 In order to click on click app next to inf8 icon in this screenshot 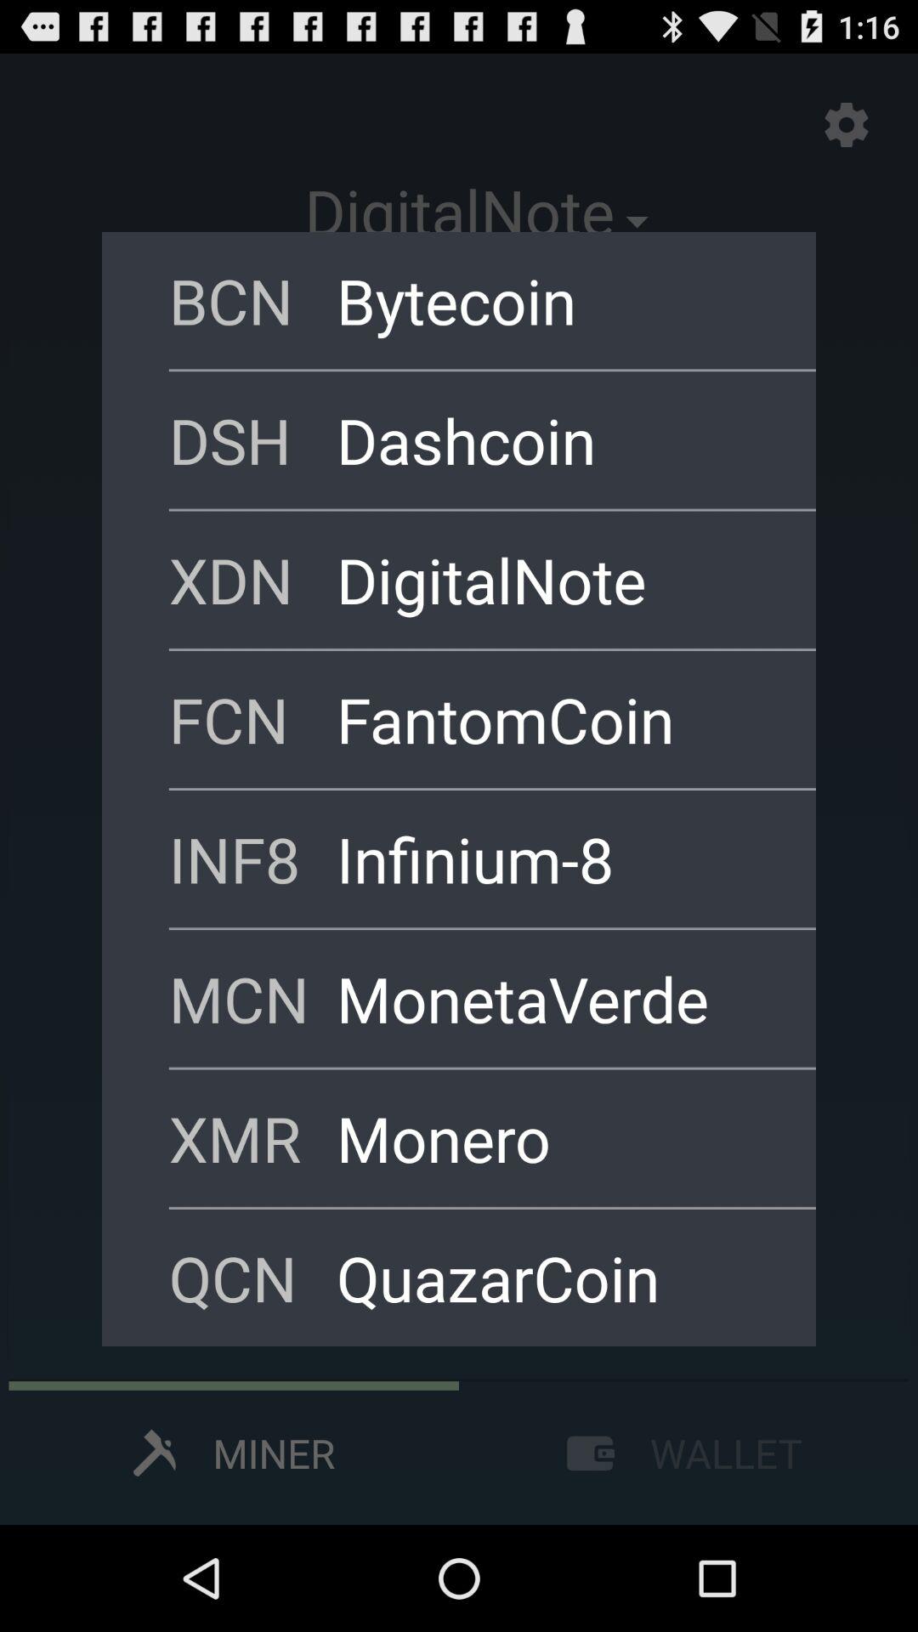, I will do `click(554, 858)`.